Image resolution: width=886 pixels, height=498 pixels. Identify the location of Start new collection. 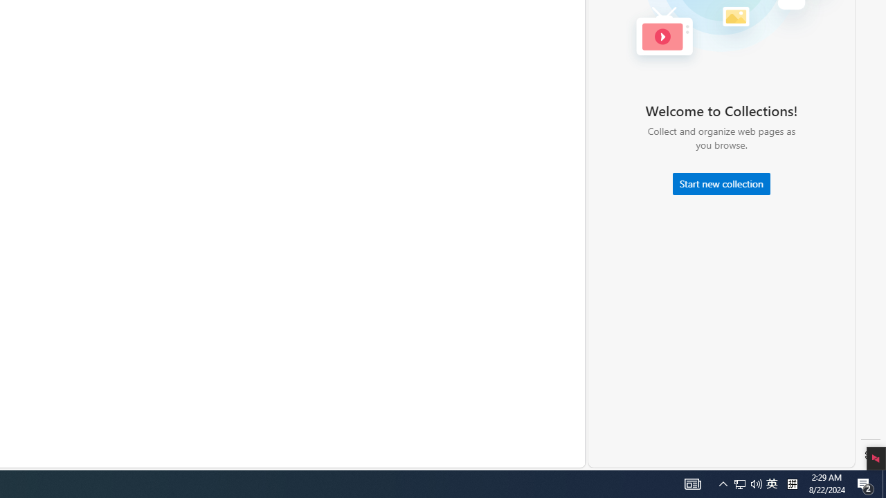
(721, 184).